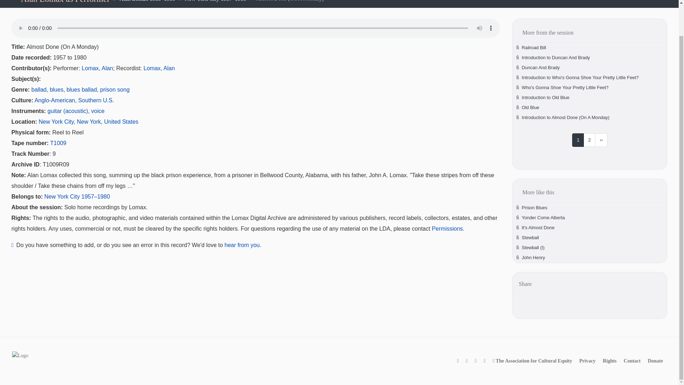 This screenshot has height=385, width=684. What do you see at coordinates (601, 140) in the screenshot?
I see `Go to next page` at bounding box center [601, 140].